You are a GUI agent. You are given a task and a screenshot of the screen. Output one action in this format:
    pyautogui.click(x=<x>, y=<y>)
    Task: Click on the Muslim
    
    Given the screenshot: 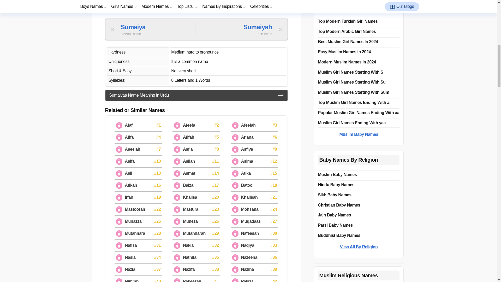 What is the action you would take?
    pyautogui.click(x=177, y=33)
    